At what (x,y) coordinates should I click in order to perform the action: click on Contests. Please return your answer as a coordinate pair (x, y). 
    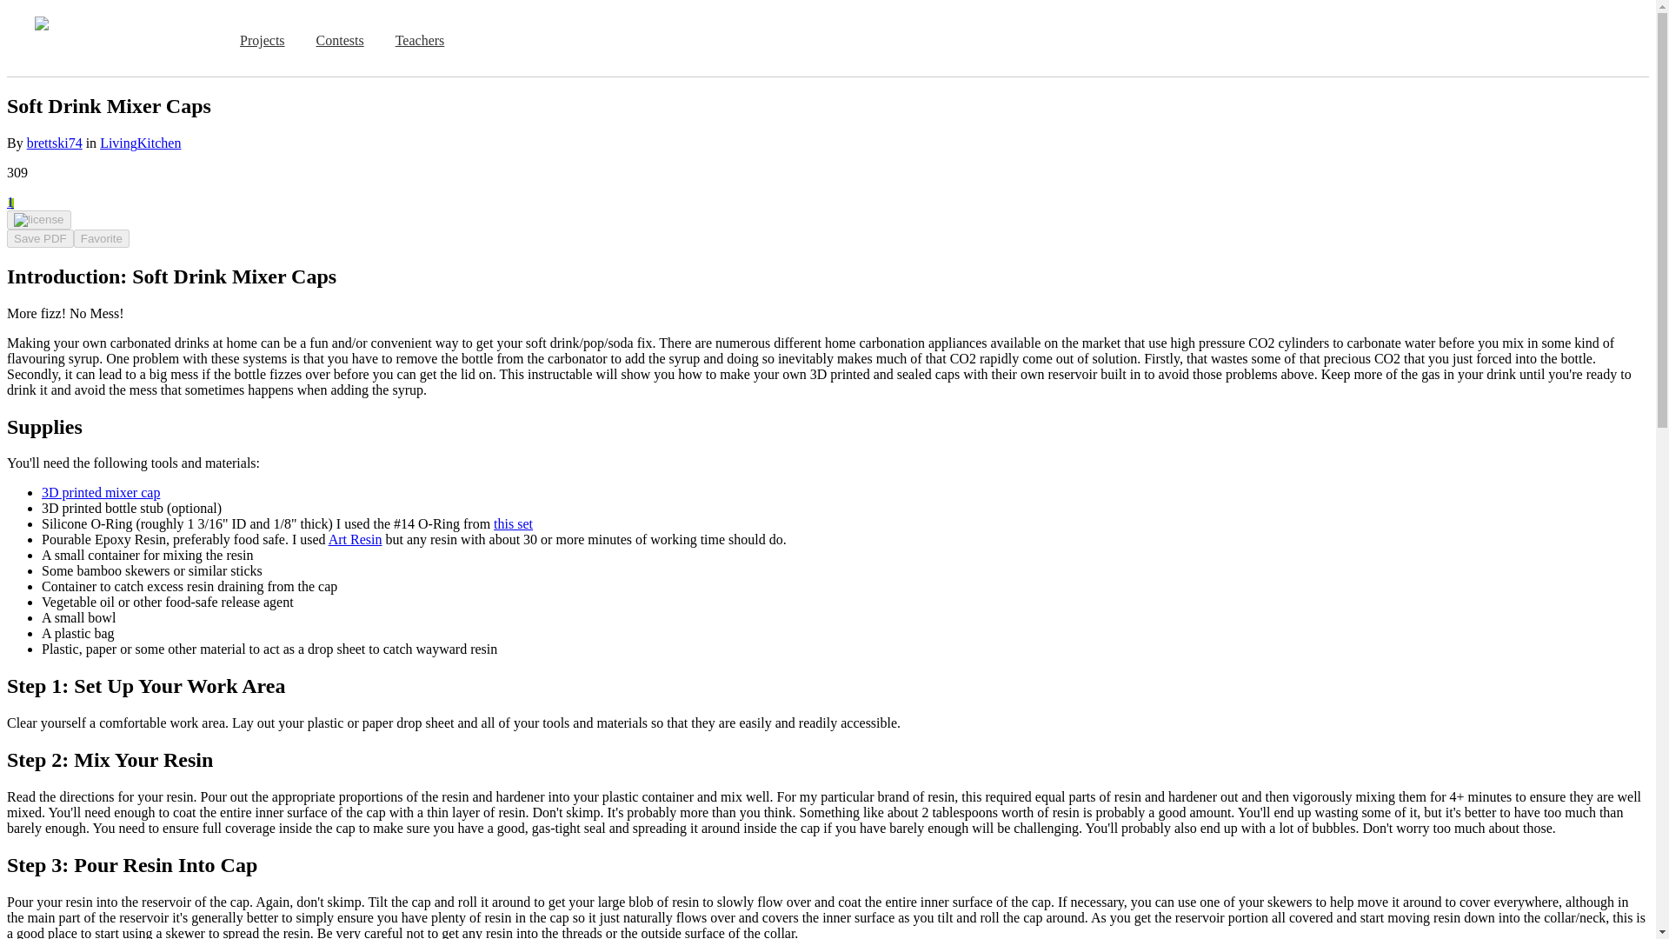
    Looking at the image, I should click on (339, 42).